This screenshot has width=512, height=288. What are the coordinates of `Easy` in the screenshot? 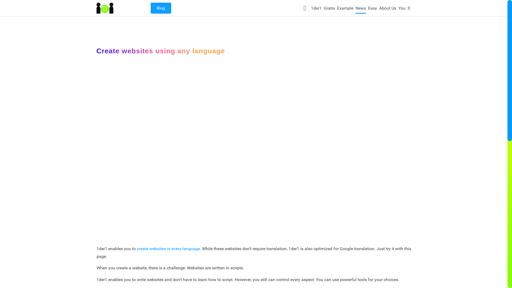 It's located at (373, 9).